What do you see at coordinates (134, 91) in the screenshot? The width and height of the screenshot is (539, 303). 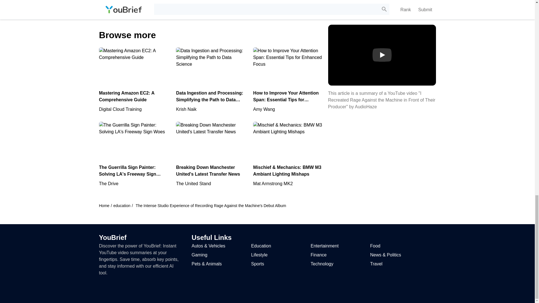 I see `Mastering Amazon EC2: A Comprehensive Guide` at bounding box center [134, 91].